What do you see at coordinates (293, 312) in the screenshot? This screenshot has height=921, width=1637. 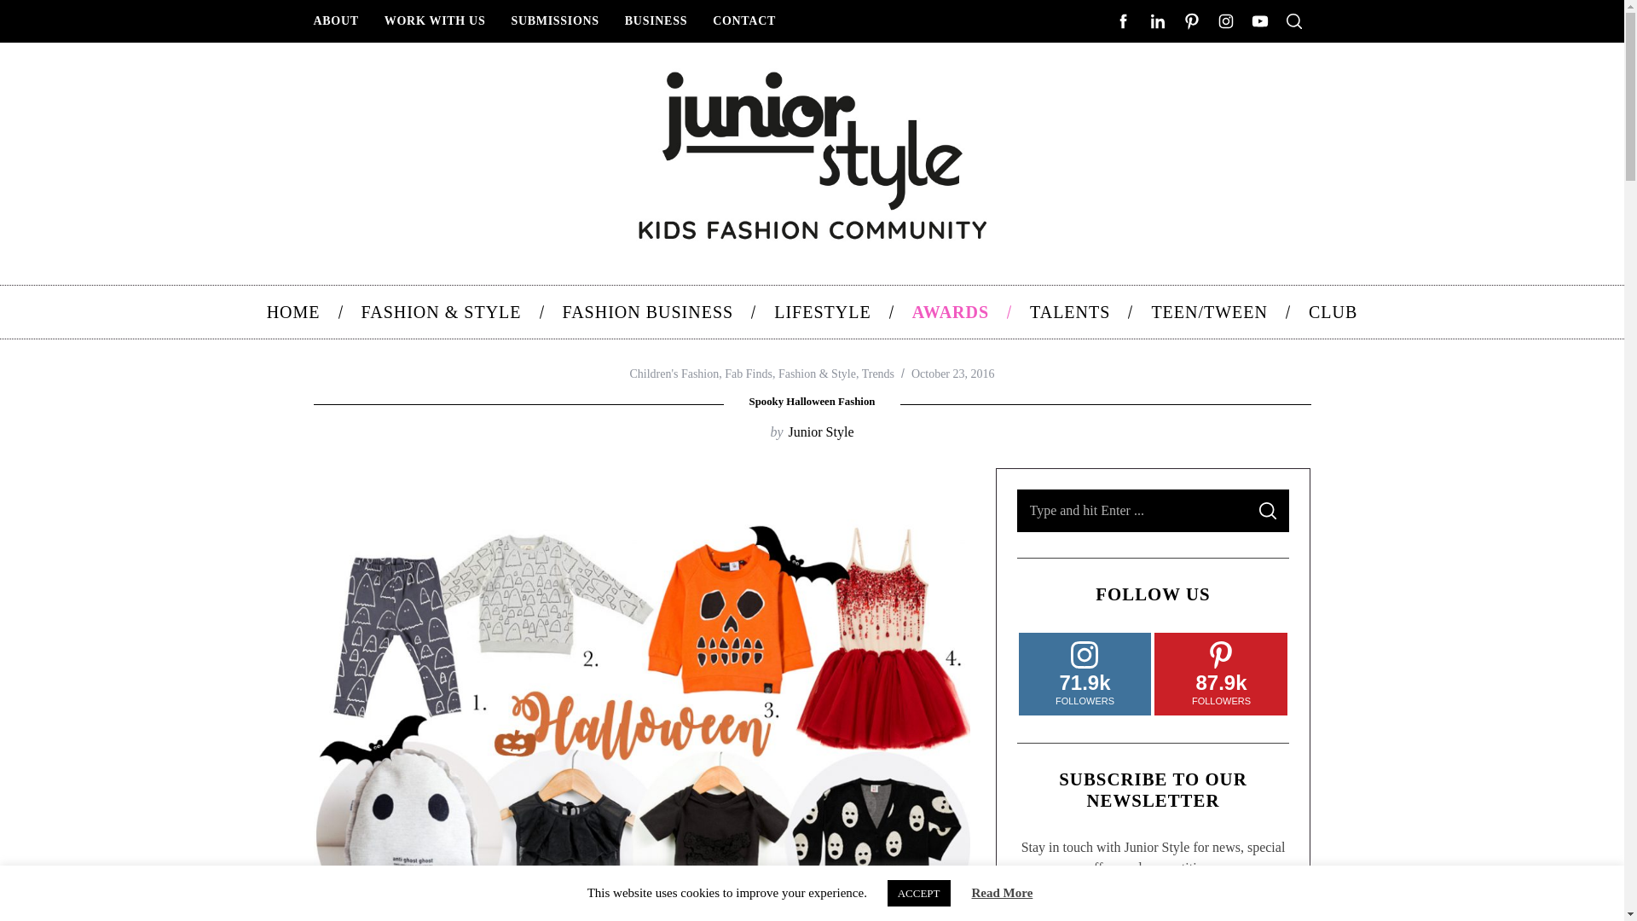 I see `HOME` at bounding box center [293, 312].